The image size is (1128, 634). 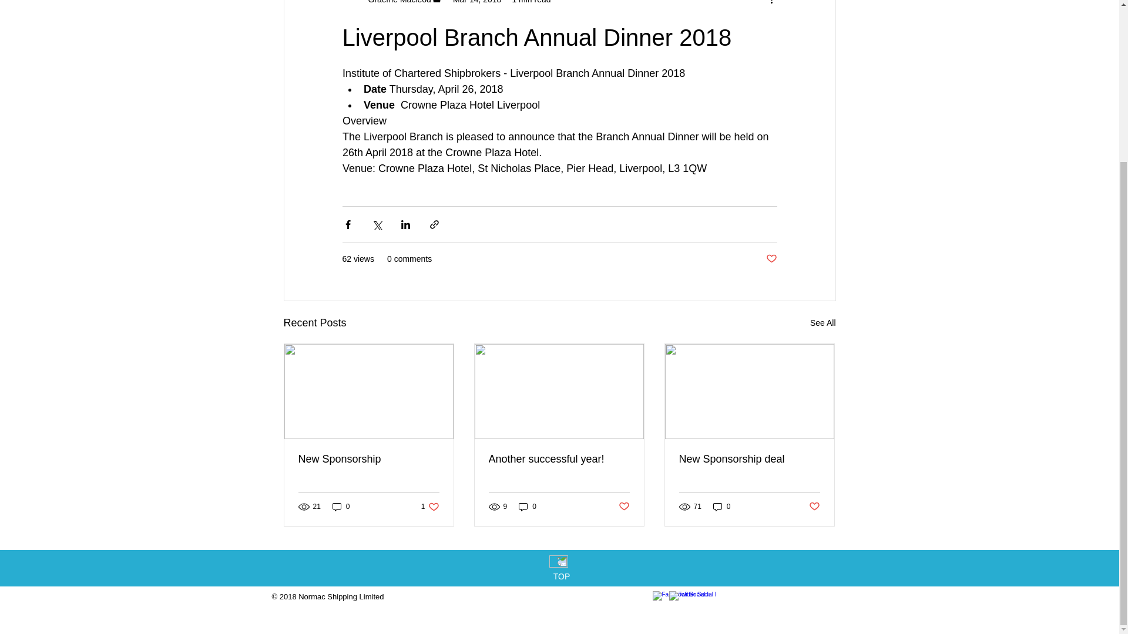 What do you see at coordinates (624, 506) in the screenshot?
I see `0` at bounding box center [624, 506].